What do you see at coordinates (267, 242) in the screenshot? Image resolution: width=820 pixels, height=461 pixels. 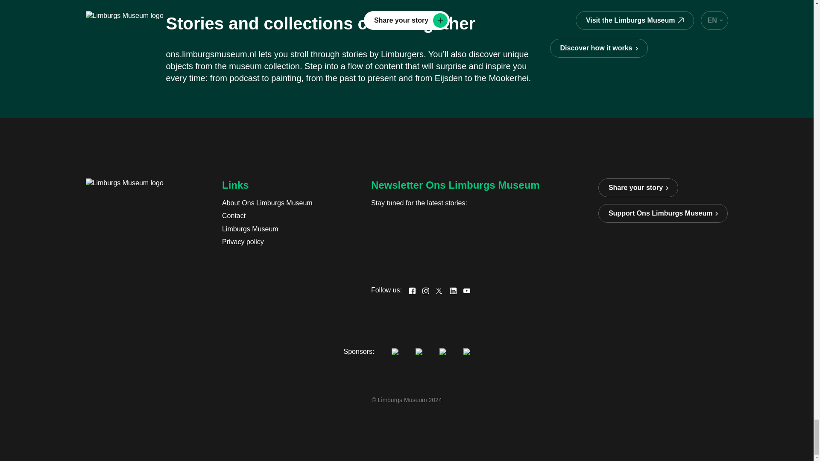 I see `Privacy policy` at bounding box center [267, 242].